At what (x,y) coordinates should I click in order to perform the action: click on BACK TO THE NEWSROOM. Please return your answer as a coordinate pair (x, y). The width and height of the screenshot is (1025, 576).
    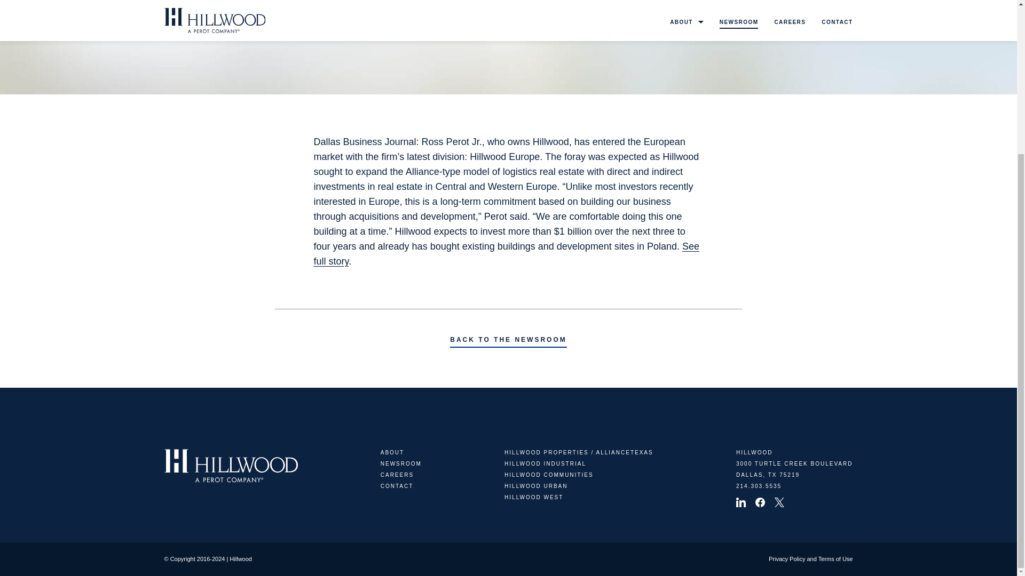
    Looking at the image, I should click on (508, 341).